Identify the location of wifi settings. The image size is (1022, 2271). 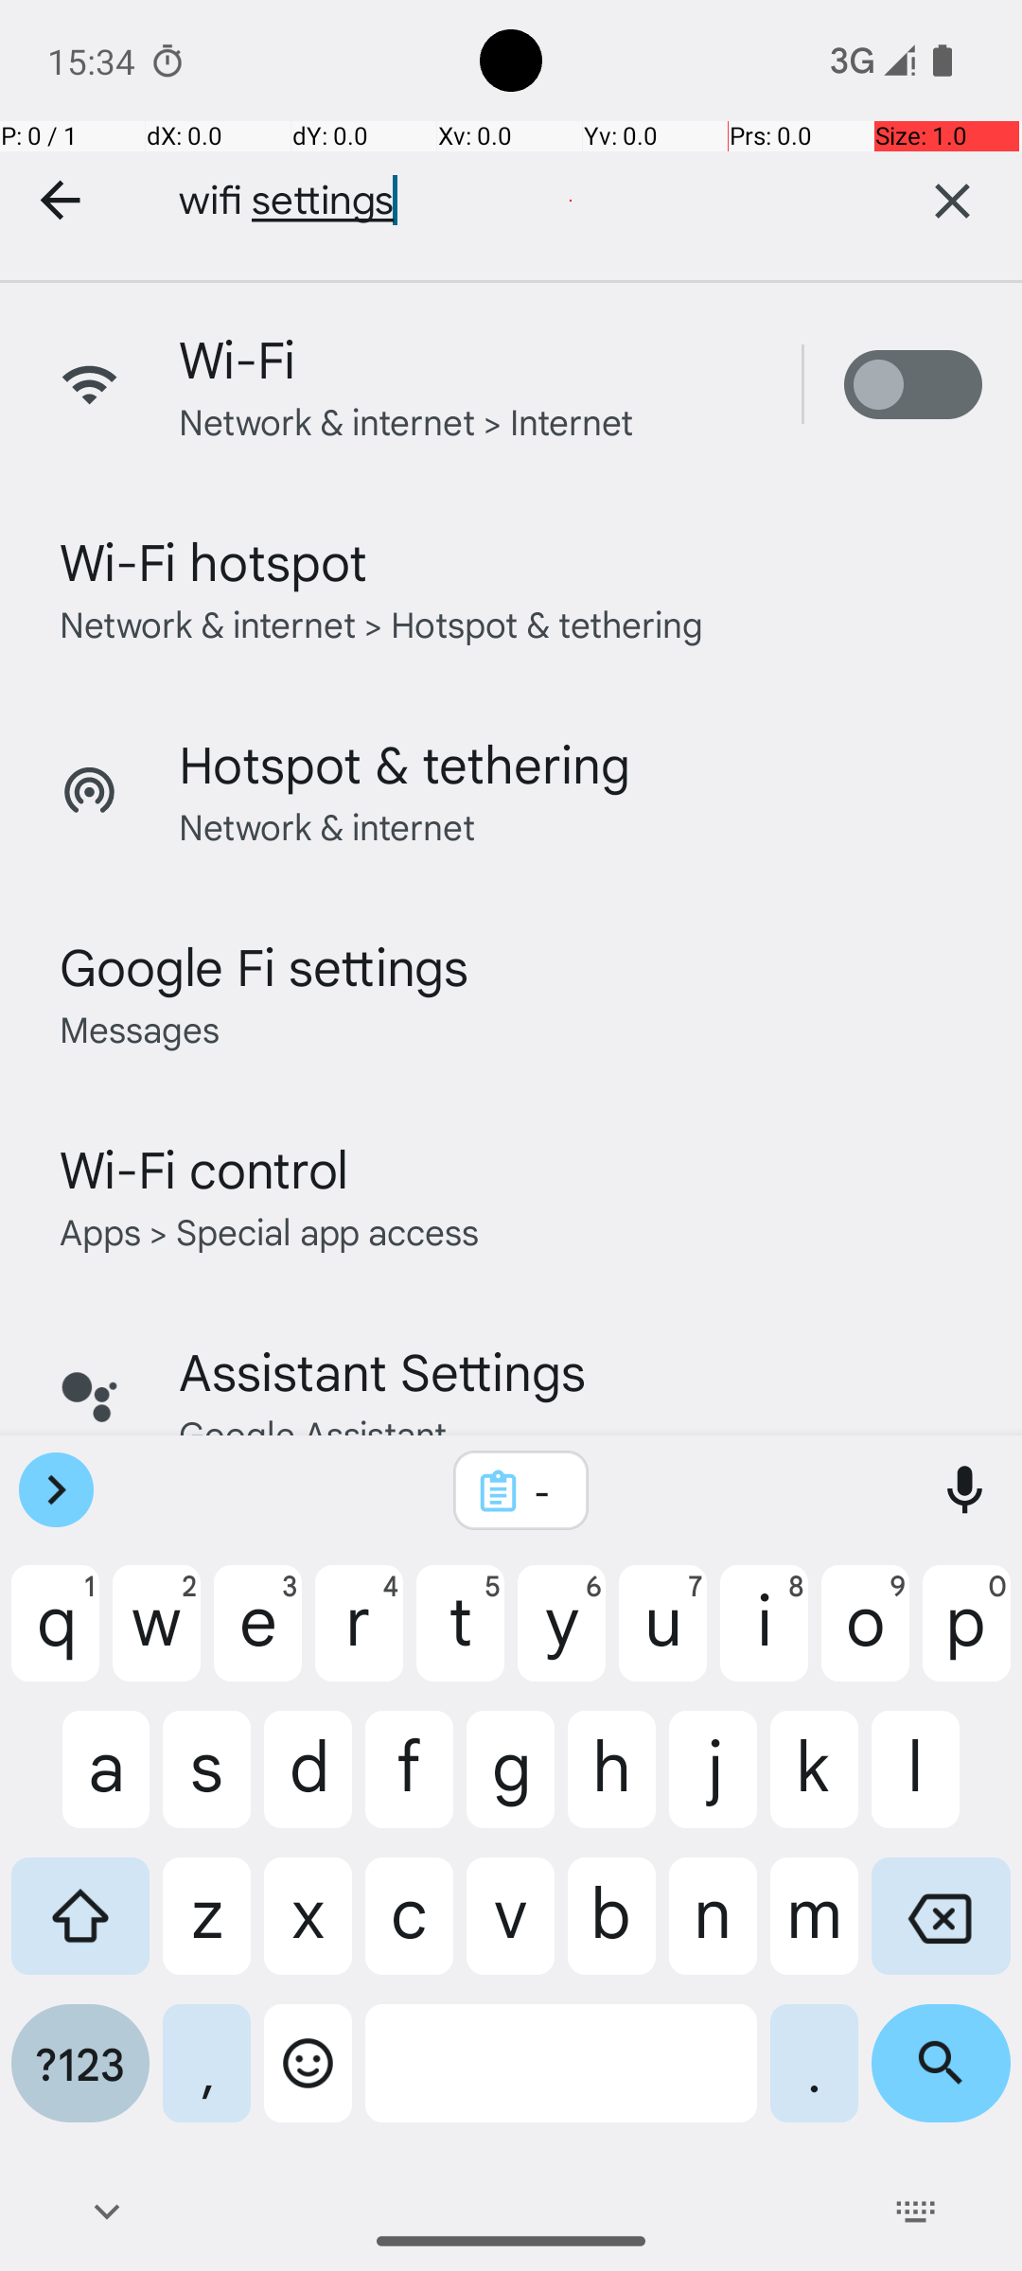
(502, 201).